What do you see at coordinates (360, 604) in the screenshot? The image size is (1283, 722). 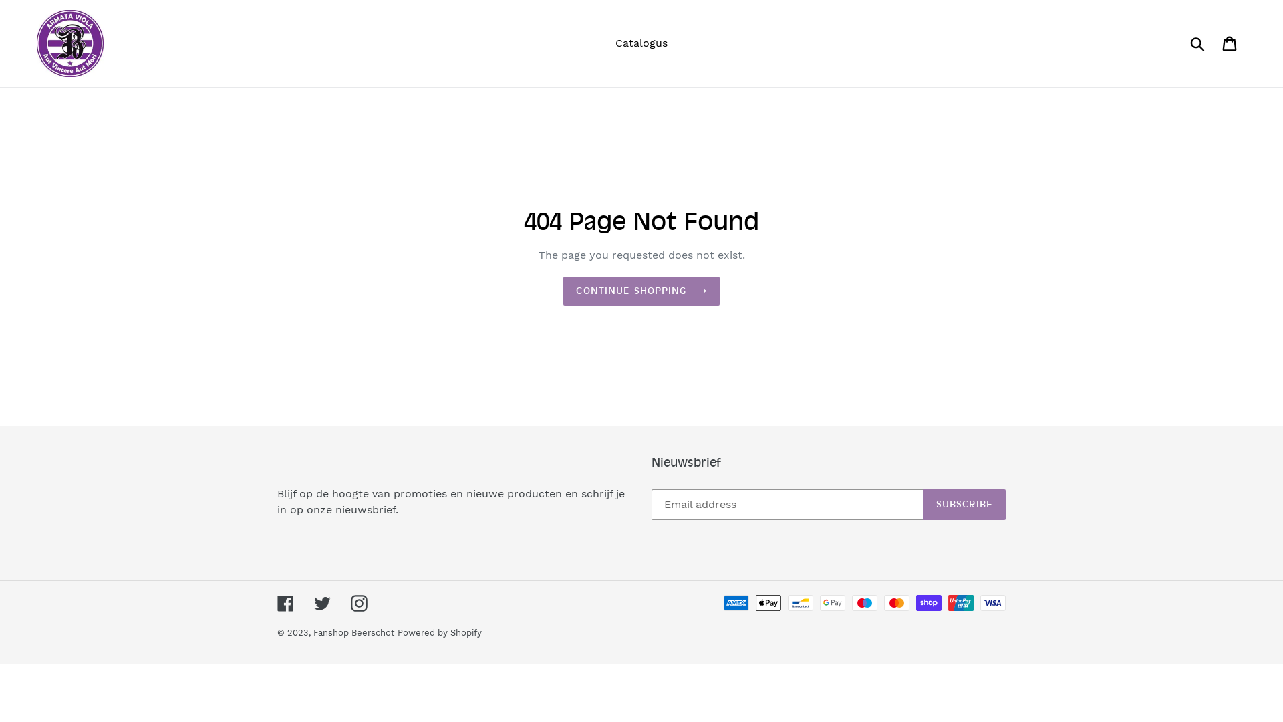 I see `Instagram` at bounding box center [360, 604].